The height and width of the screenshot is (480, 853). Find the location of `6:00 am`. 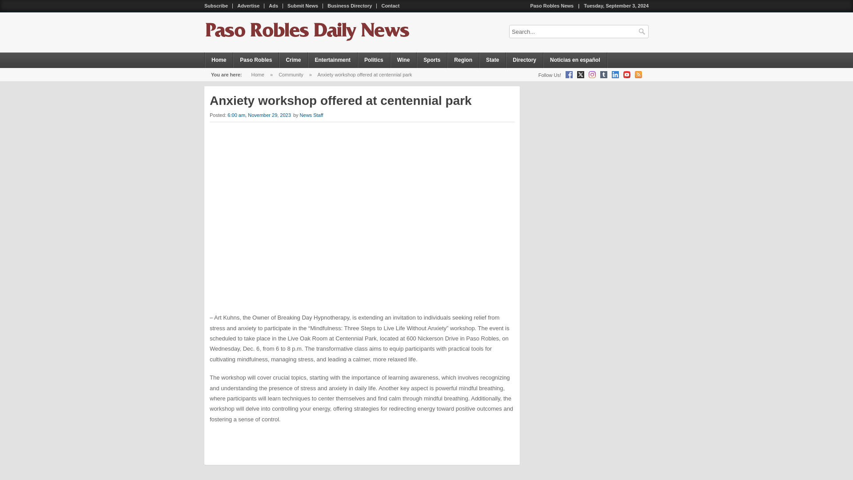

6:00 am is located at coordinates (259, 115).